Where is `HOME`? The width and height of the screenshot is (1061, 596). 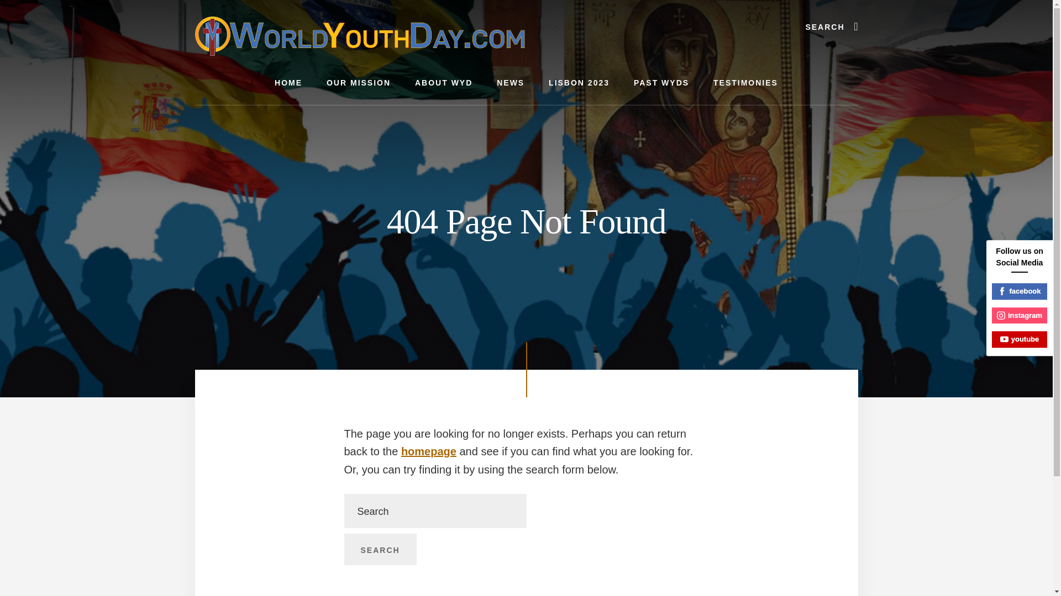
HOME is located at coordinates (288, 83).